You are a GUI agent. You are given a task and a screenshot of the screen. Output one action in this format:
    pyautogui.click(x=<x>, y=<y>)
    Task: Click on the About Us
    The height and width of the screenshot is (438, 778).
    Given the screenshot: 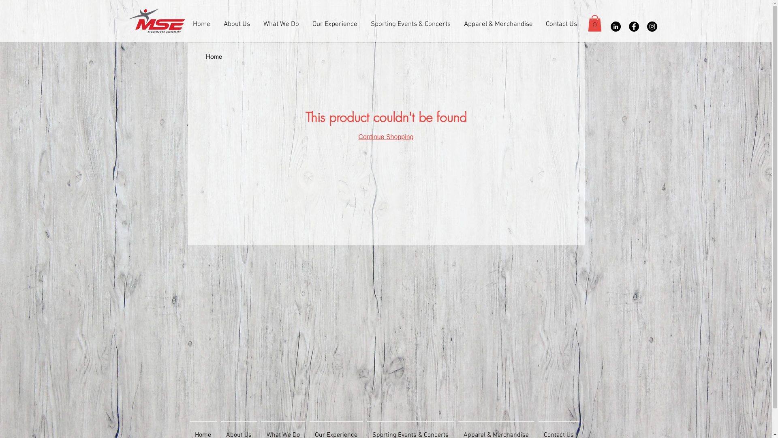 What is the action you would take?
    pyautogui.click(x=238, y=21)
    